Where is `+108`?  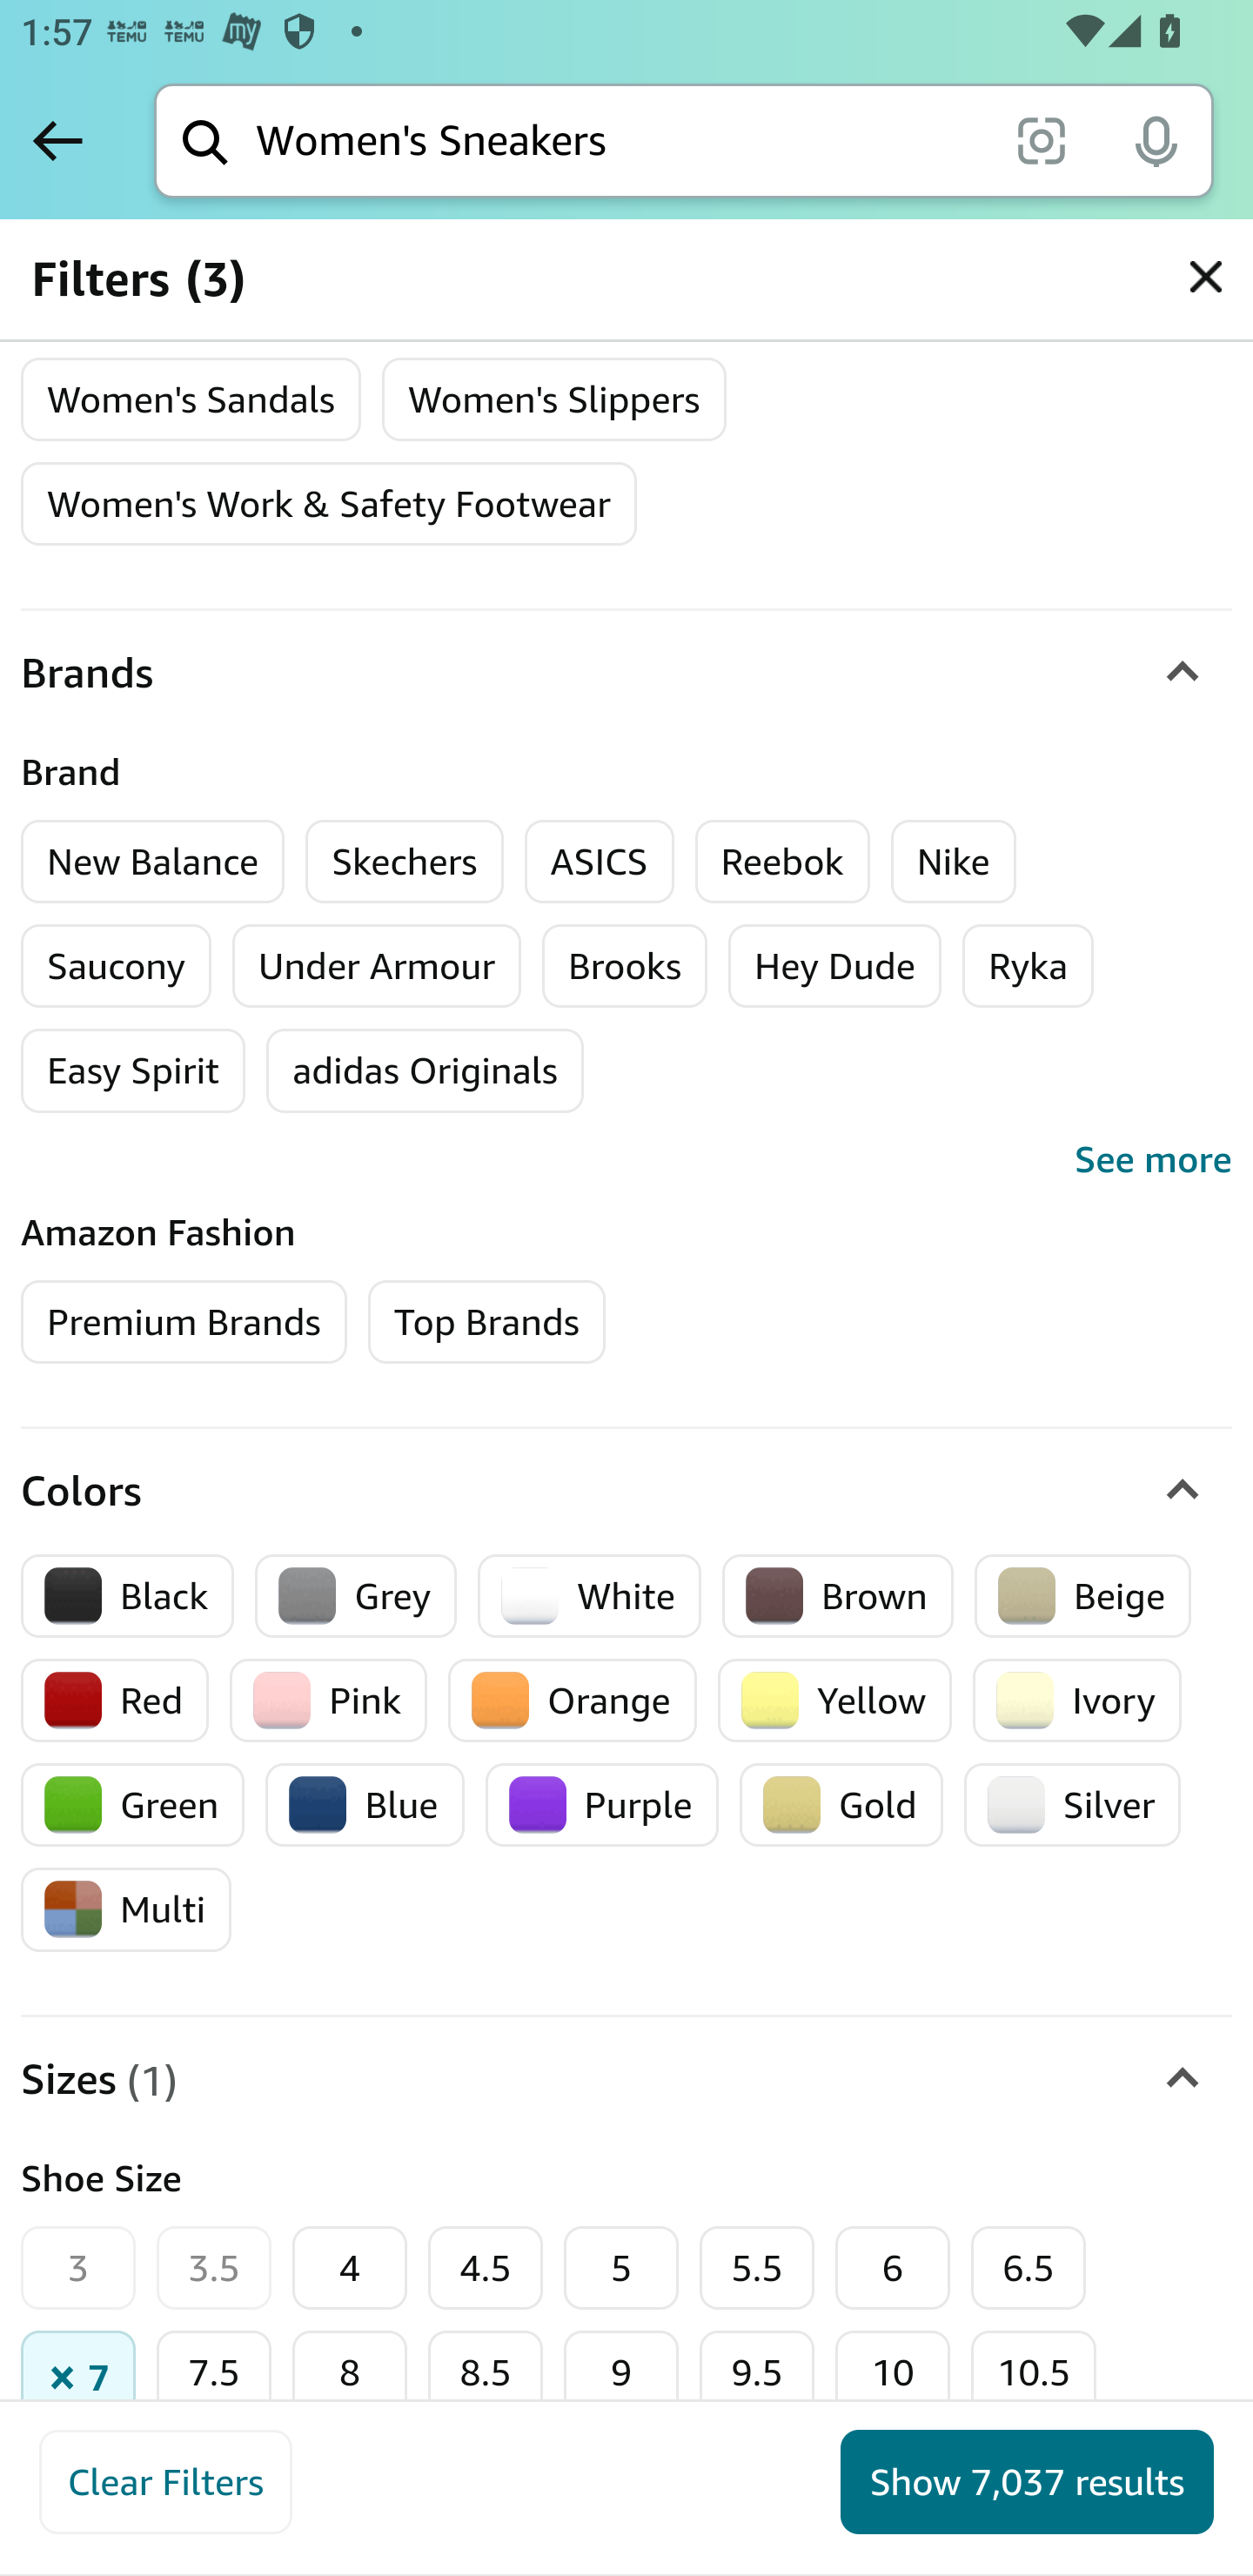
+108 is located at coordinates (462, 2349).